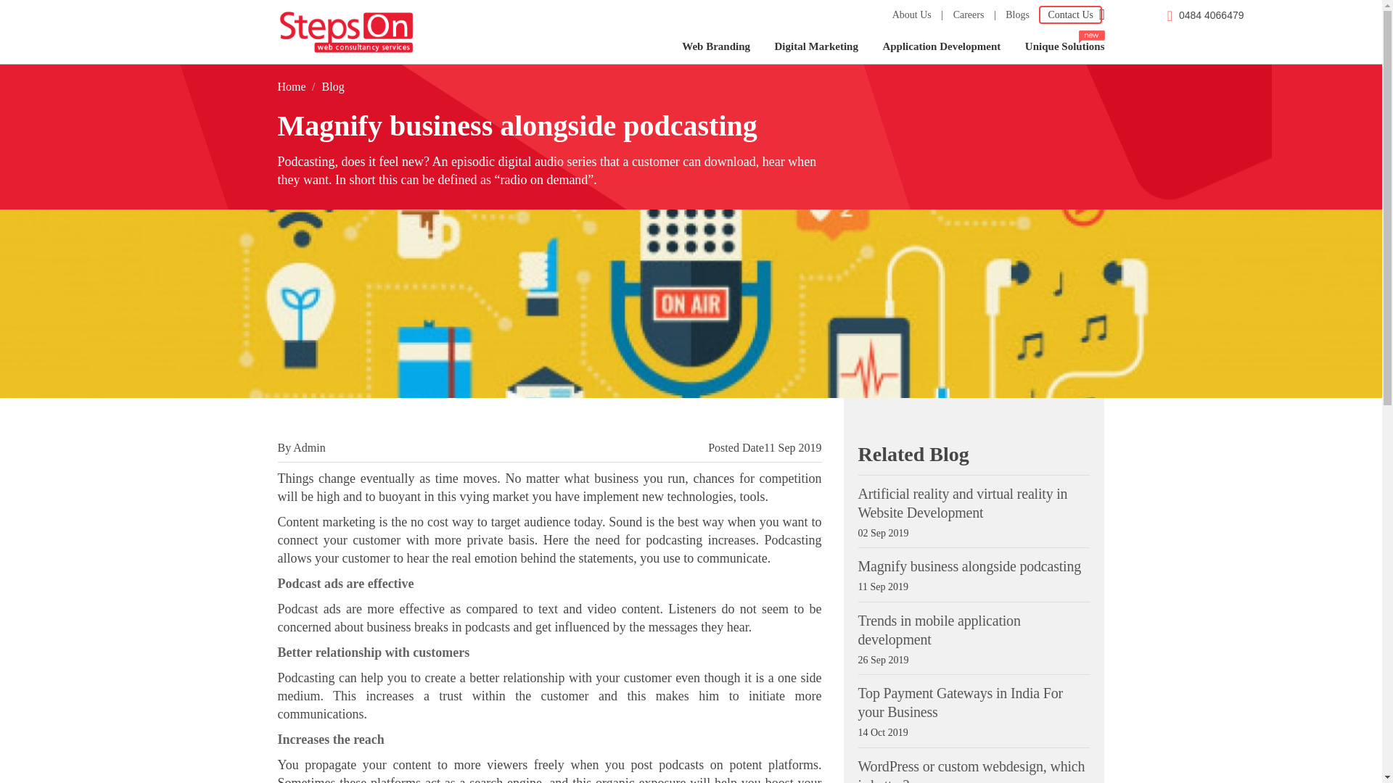  Describe the element at coordinates (1059, 46) in the screenshot. I see `Unique Solutions` at that location.